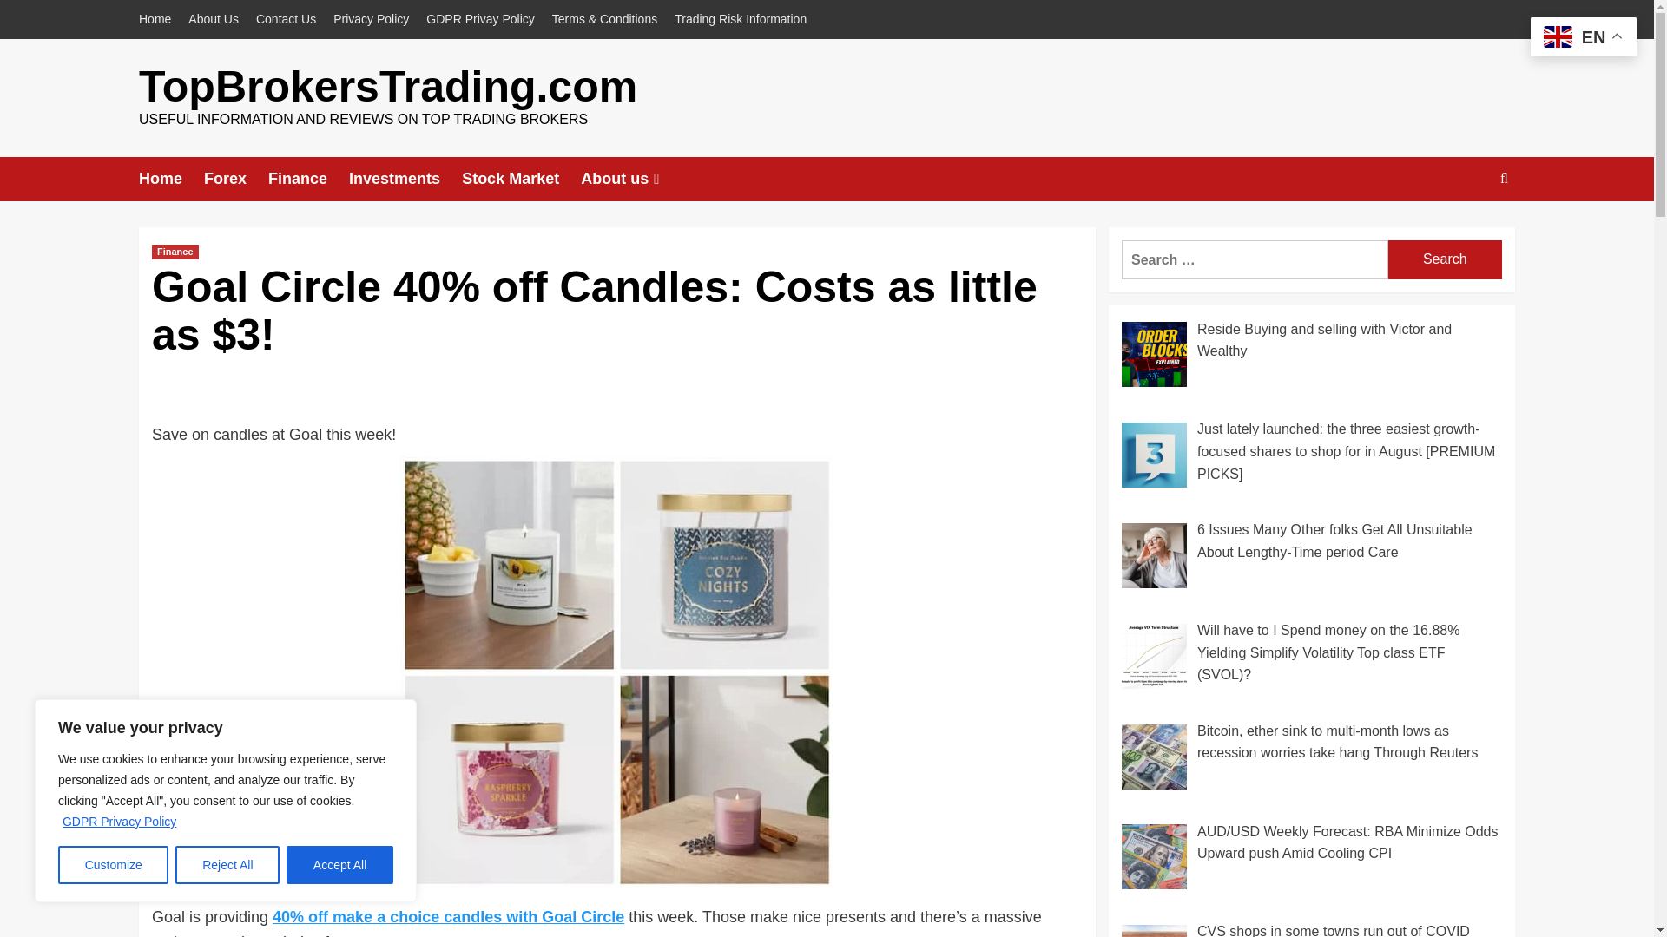 This screenshot has width=1667, height=937. I want to click on Accept All, so click(340, 865).